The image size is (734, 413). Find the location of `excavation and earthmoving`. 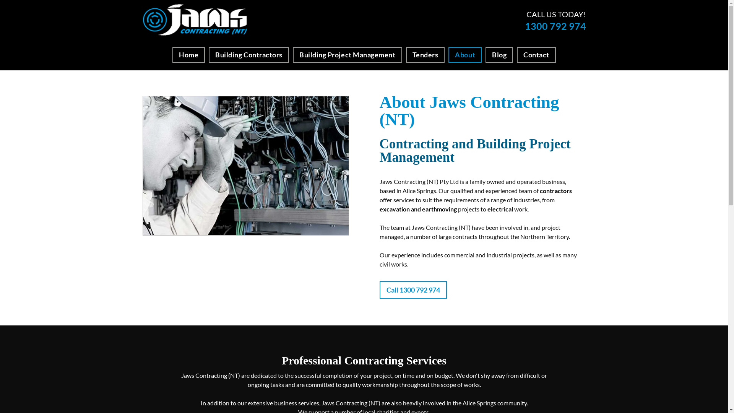

excavation and earthmoving is located at coordinates (418, 209).